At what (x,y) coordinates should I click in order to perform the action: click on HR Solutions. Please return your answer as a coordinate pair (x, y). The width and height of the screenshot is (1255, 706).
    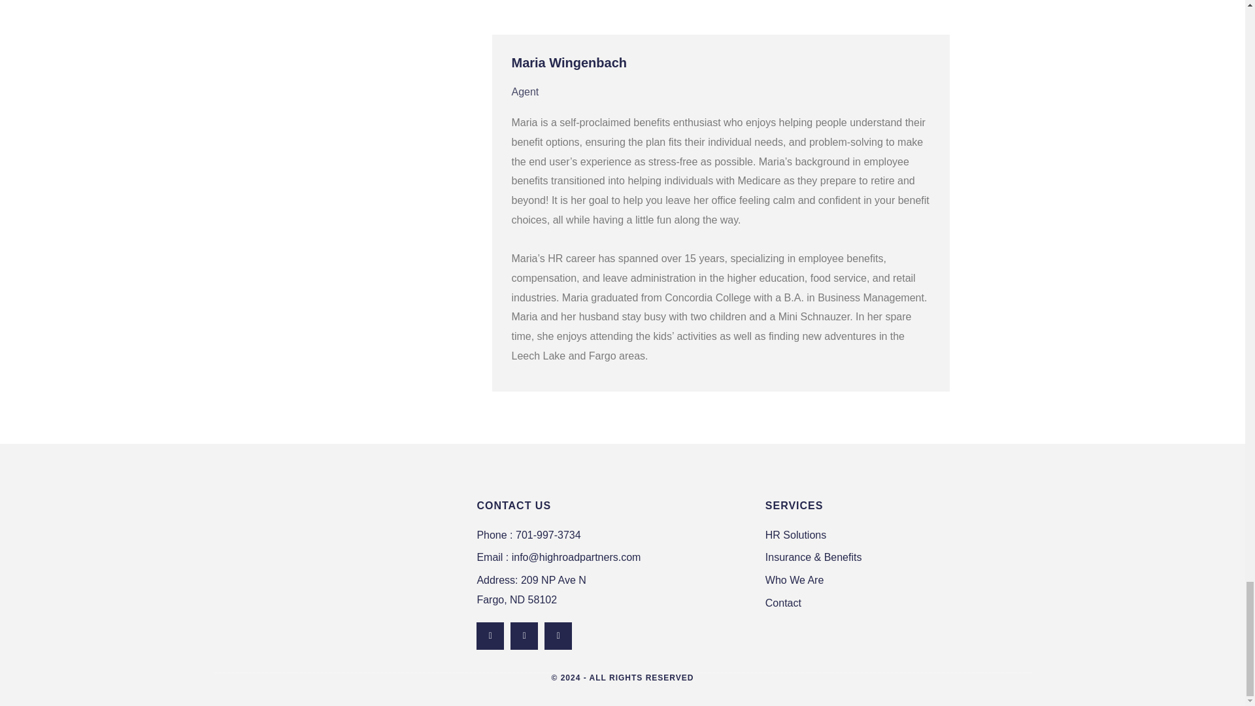
    Looking at the image, I should click on (894, 603).